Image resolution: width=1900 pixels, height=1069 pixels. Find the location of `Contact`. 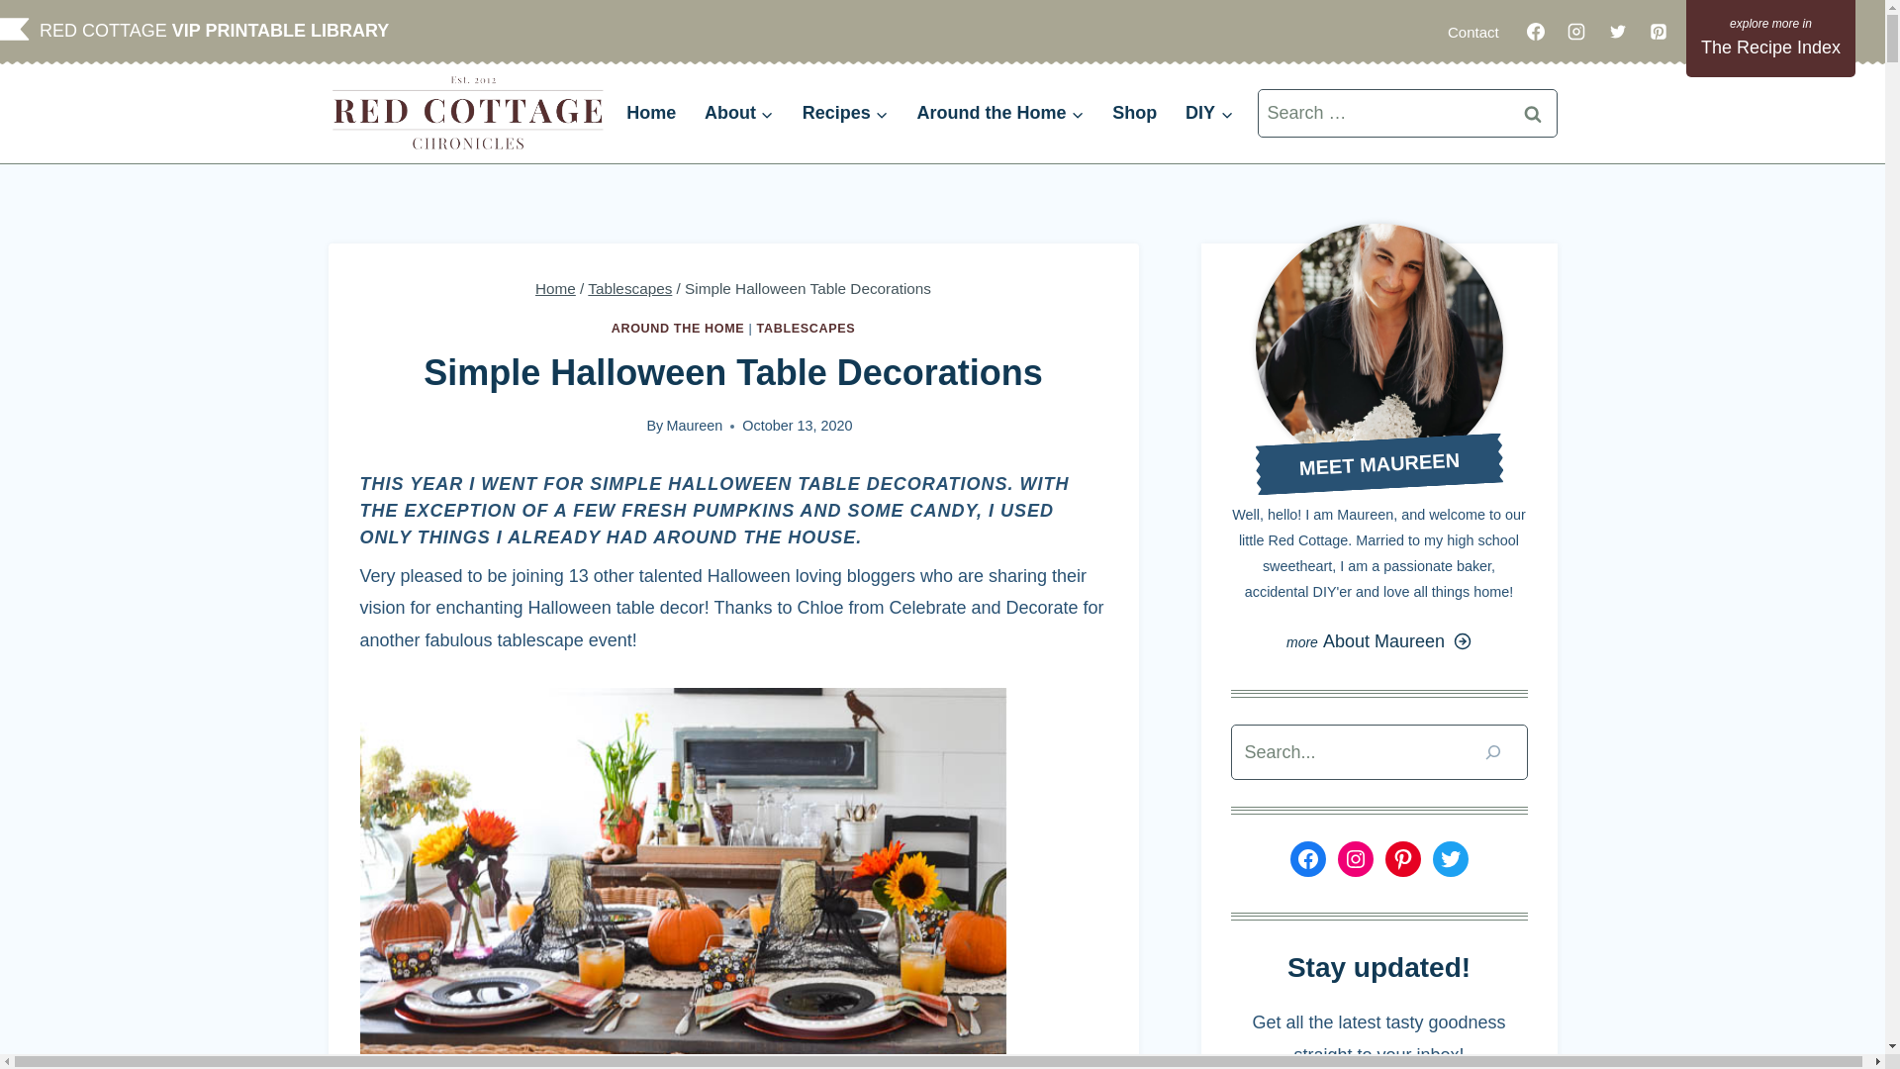

Contact is located at coordinates (1472, 32).